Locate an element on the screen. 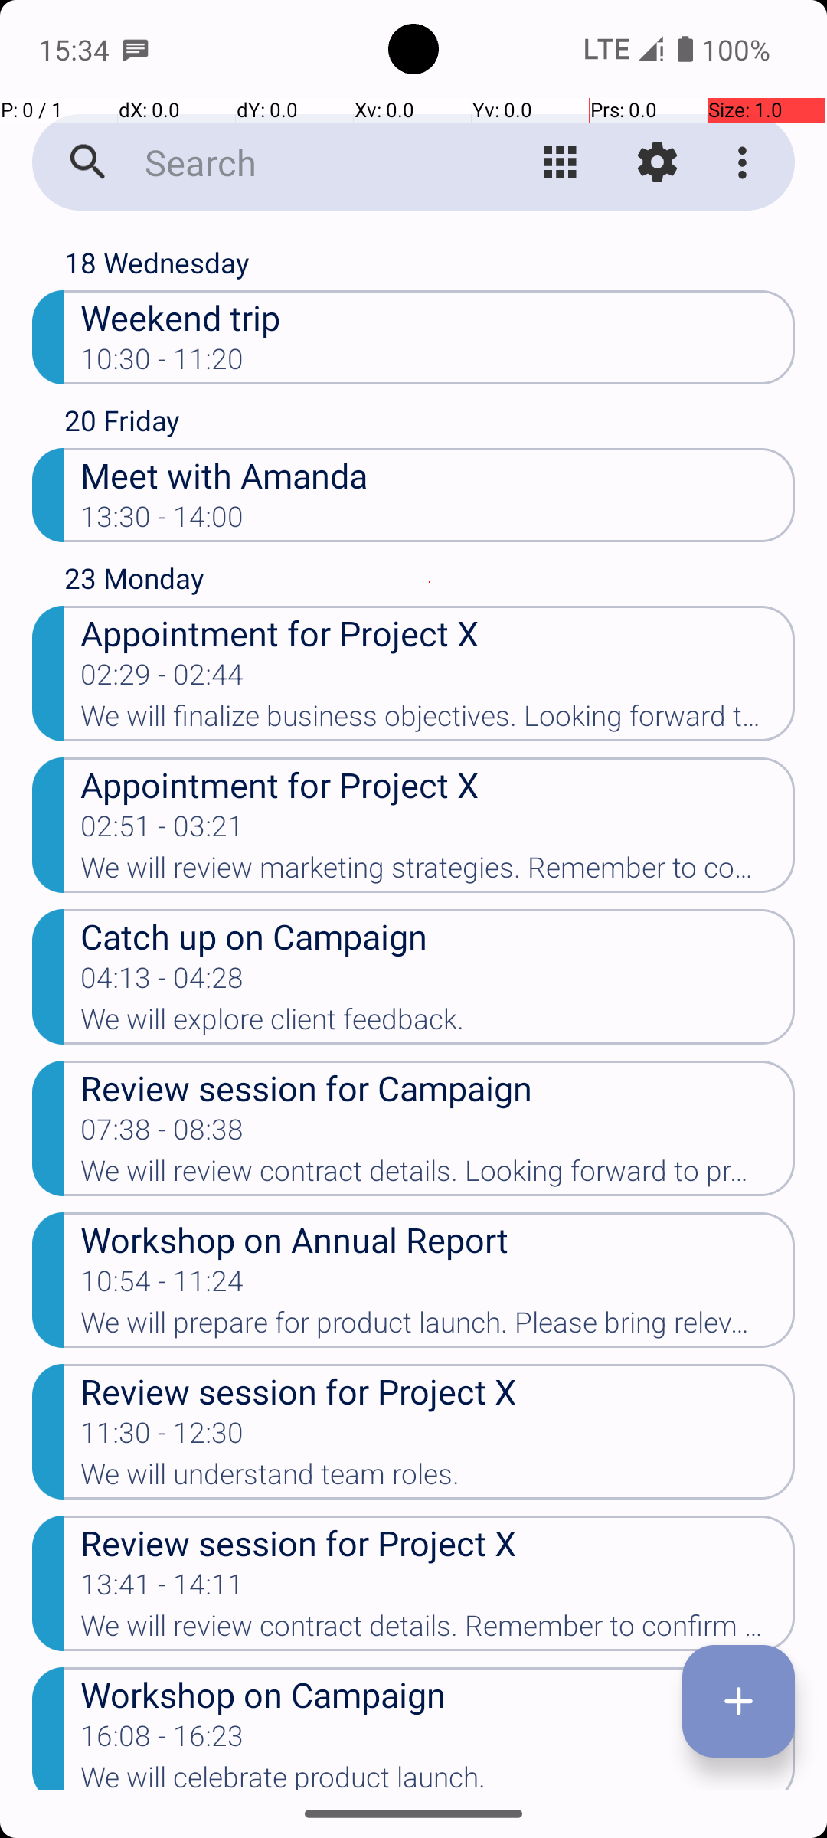 Image resolution: width=827 pixels, height=1838 pixels. We will review contract details. Remember to confirm attendance. is located at coordinates (438, 1630).